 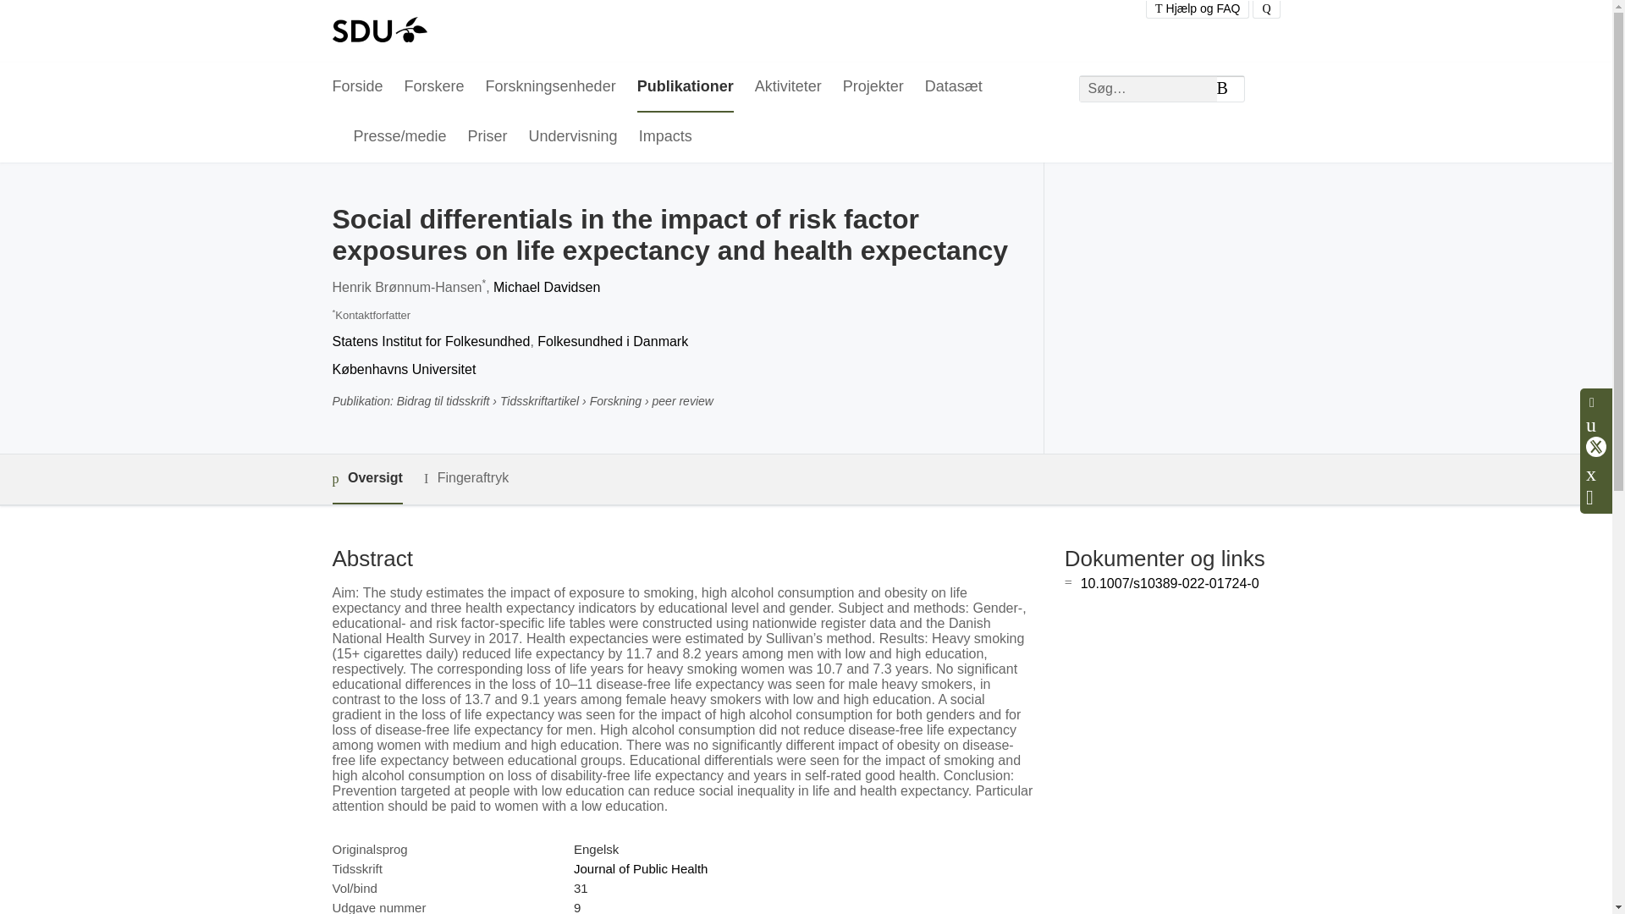 I want to click on Fingeraftryk, so click(x=465, y=478).